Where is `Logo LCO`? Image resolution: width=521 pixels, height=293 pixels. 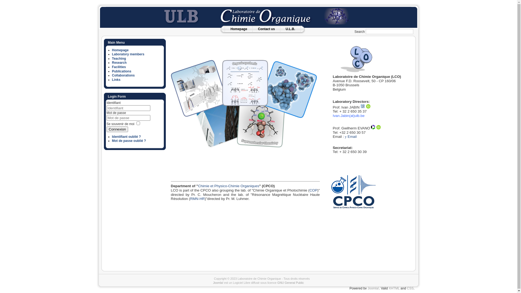 Logo LCO is located at coordinates (356, 59).